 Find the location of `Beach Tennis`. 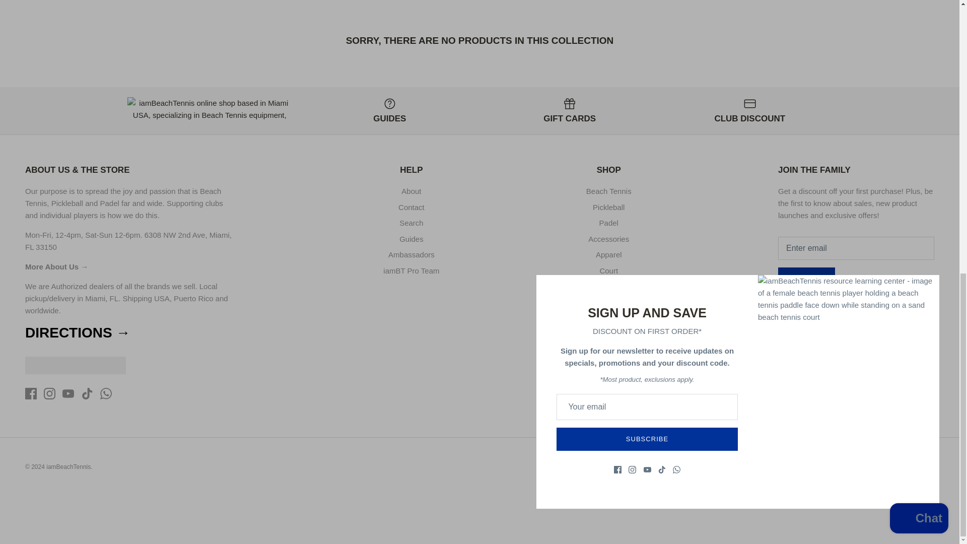

Beach Tennis is located at coordinates (123, 197).